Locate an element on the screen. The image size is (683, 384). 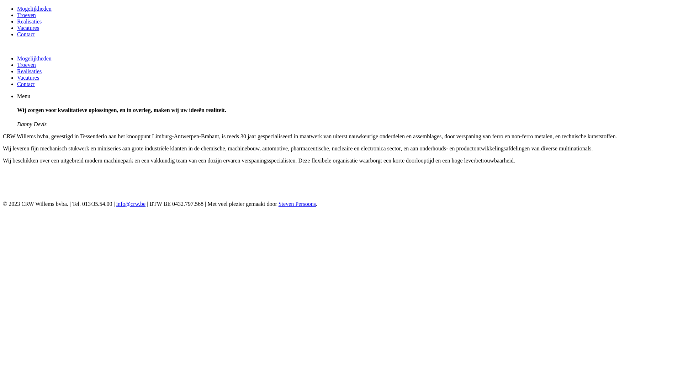
Mogelijkheden is located at coordinates (34, 9).